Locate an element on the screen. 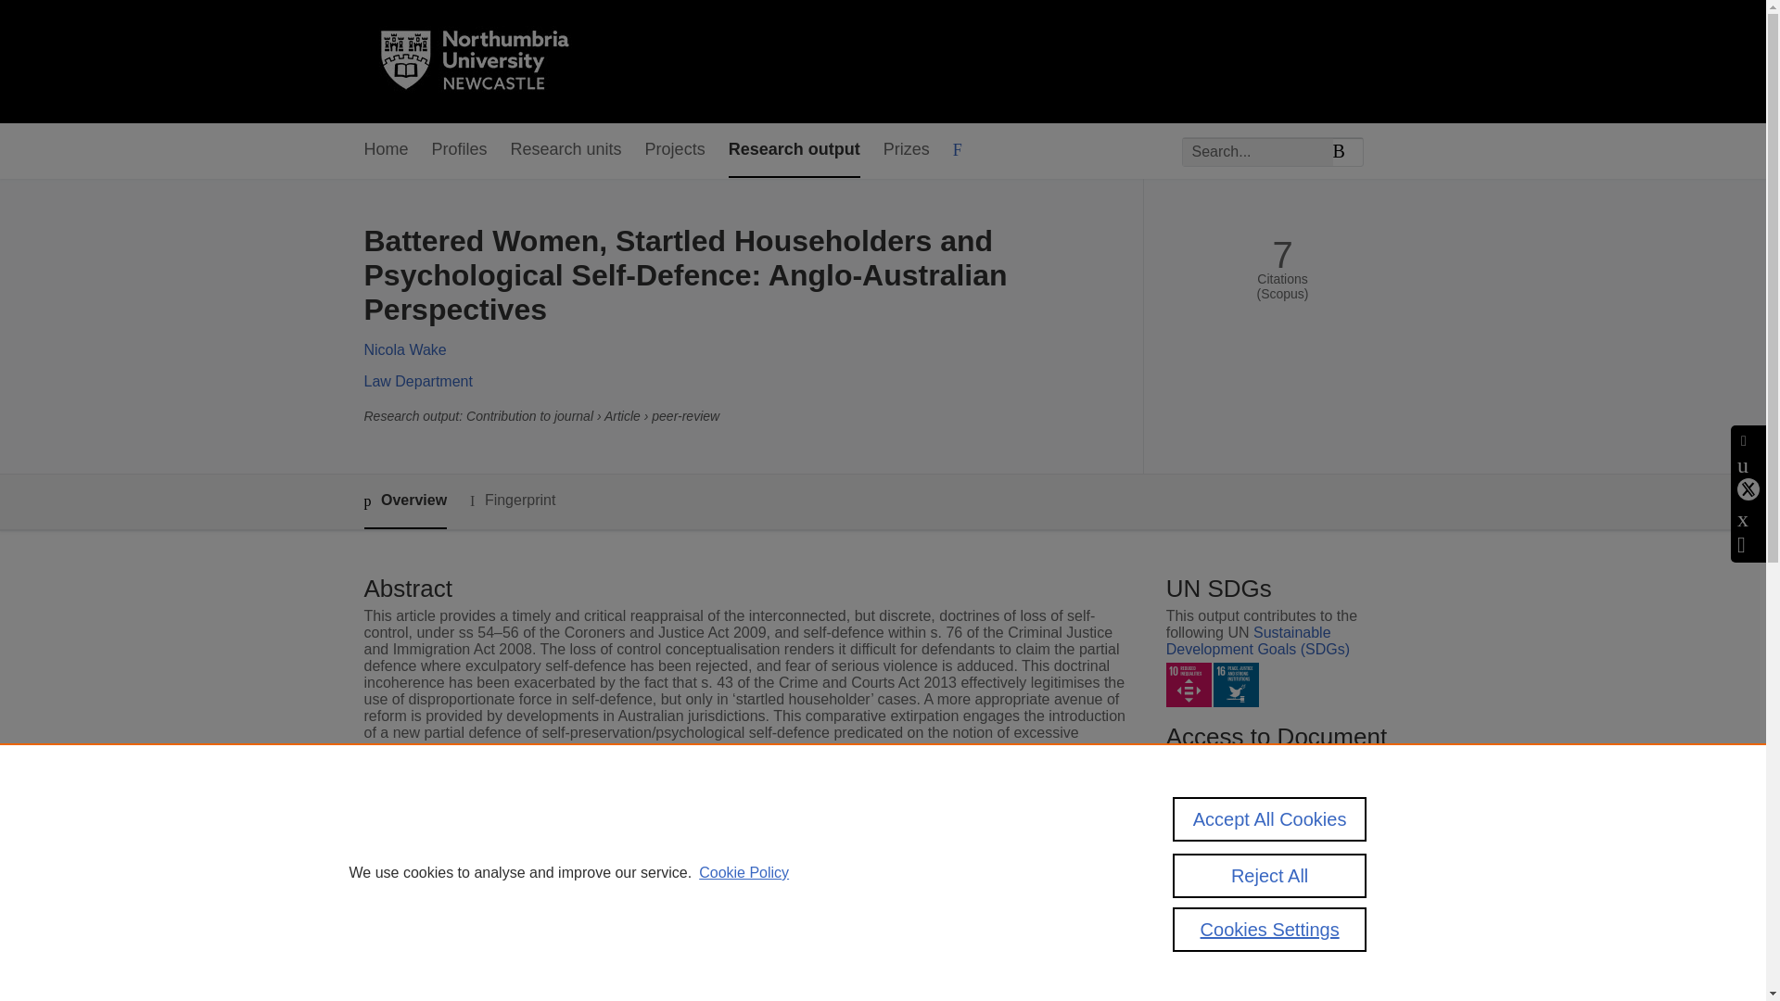  The Journal of Criminal Law is located at coordinates (715, 873).